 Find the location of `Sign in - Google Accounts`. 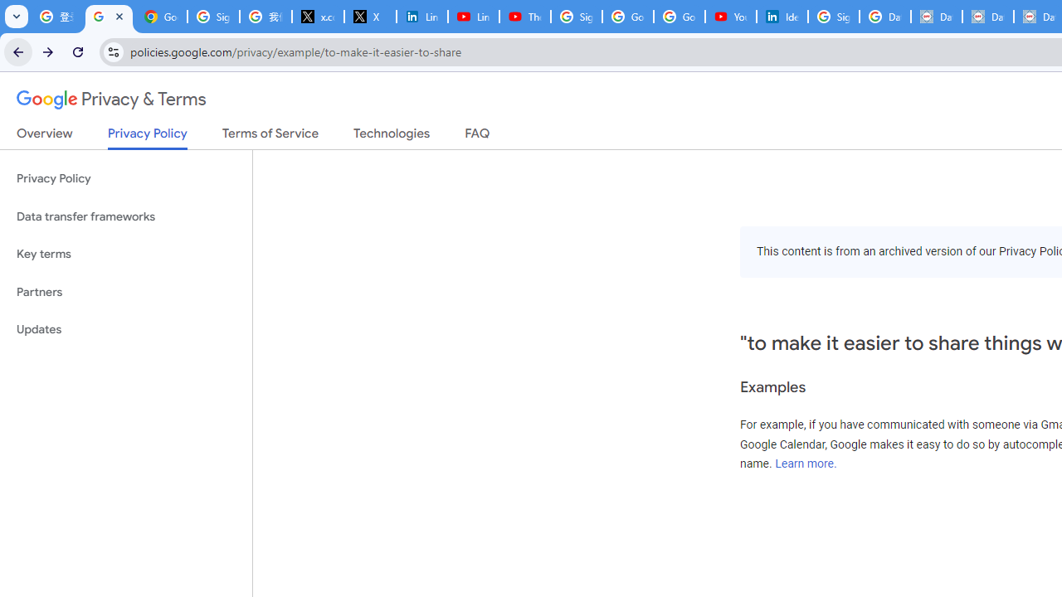

Sign in - Google Accounts is located at coordinates (833, 17).